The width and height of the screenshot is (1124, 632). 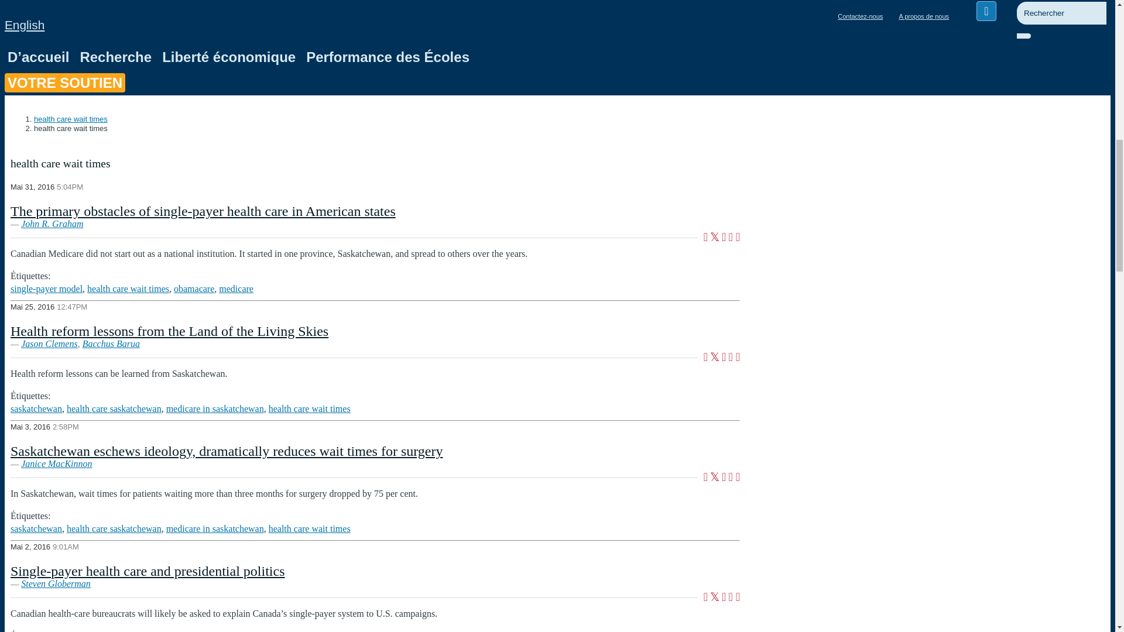 What do you see at coordinates (36, 408) in the screenshot?
I see `saskatchewan` at bounding box center [36, 408].